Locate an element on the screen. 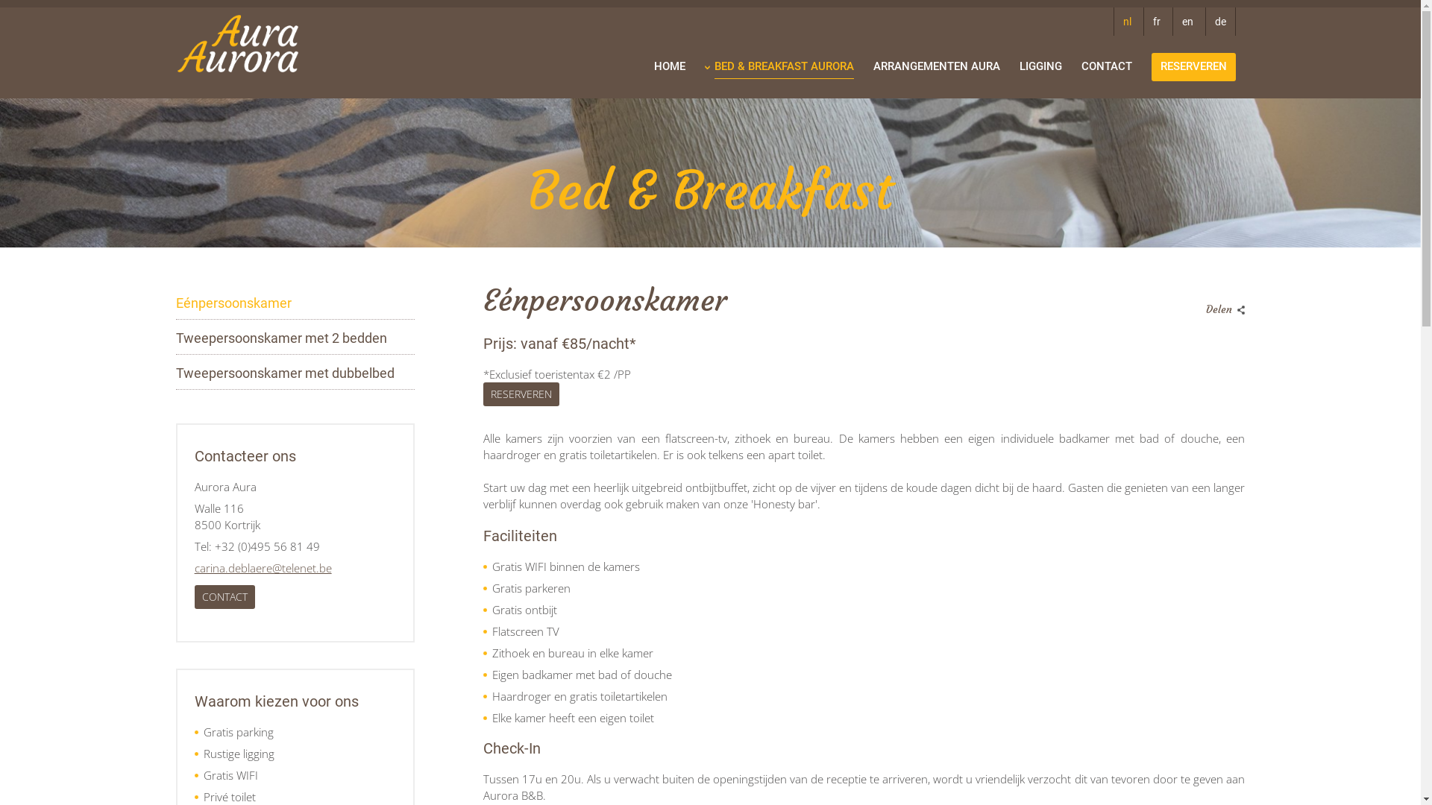 The image size is (1432, 805). CONTACT is located at coordinates (225, 597).